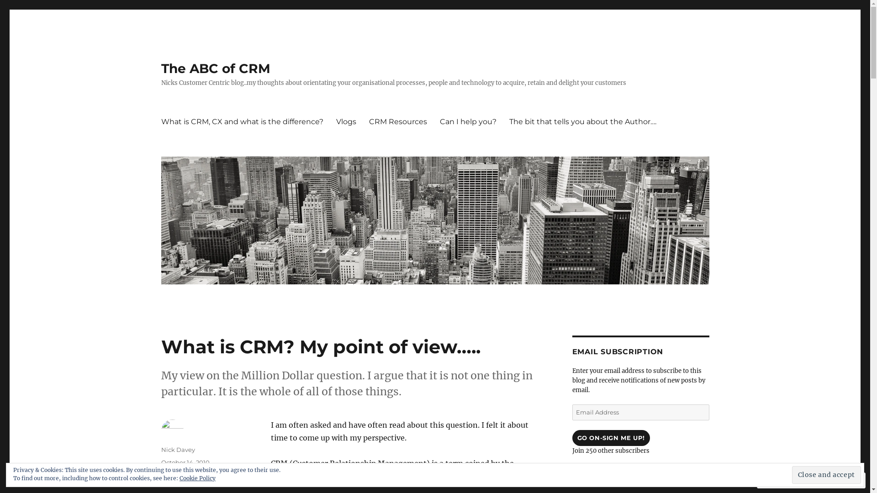 This screenshot has width=877, height=493. Describe the element at coordinates (216, 68) in the screenshot. I see `The ABC of CRM` at that location.